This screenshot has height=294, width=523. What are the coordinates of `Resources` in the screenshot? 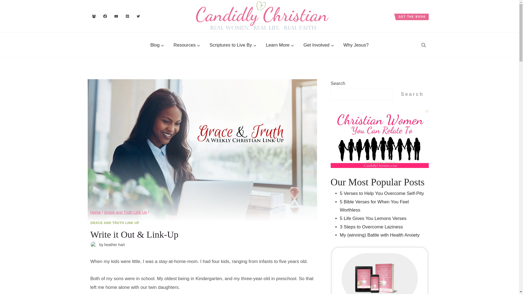 It's located at (187, 45).